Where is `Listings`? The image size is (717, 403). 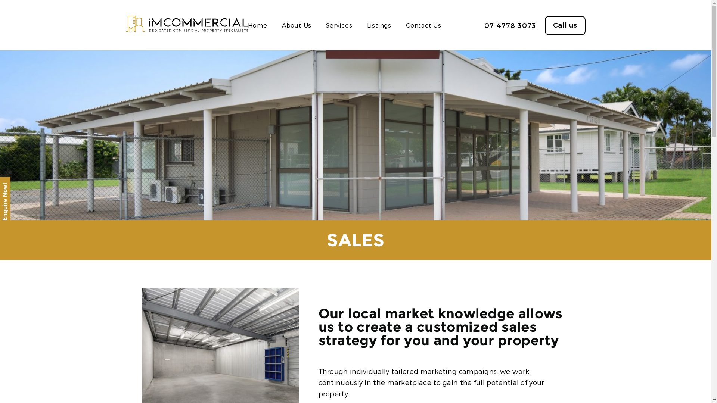 Listings is located at coordinates (379, 25).